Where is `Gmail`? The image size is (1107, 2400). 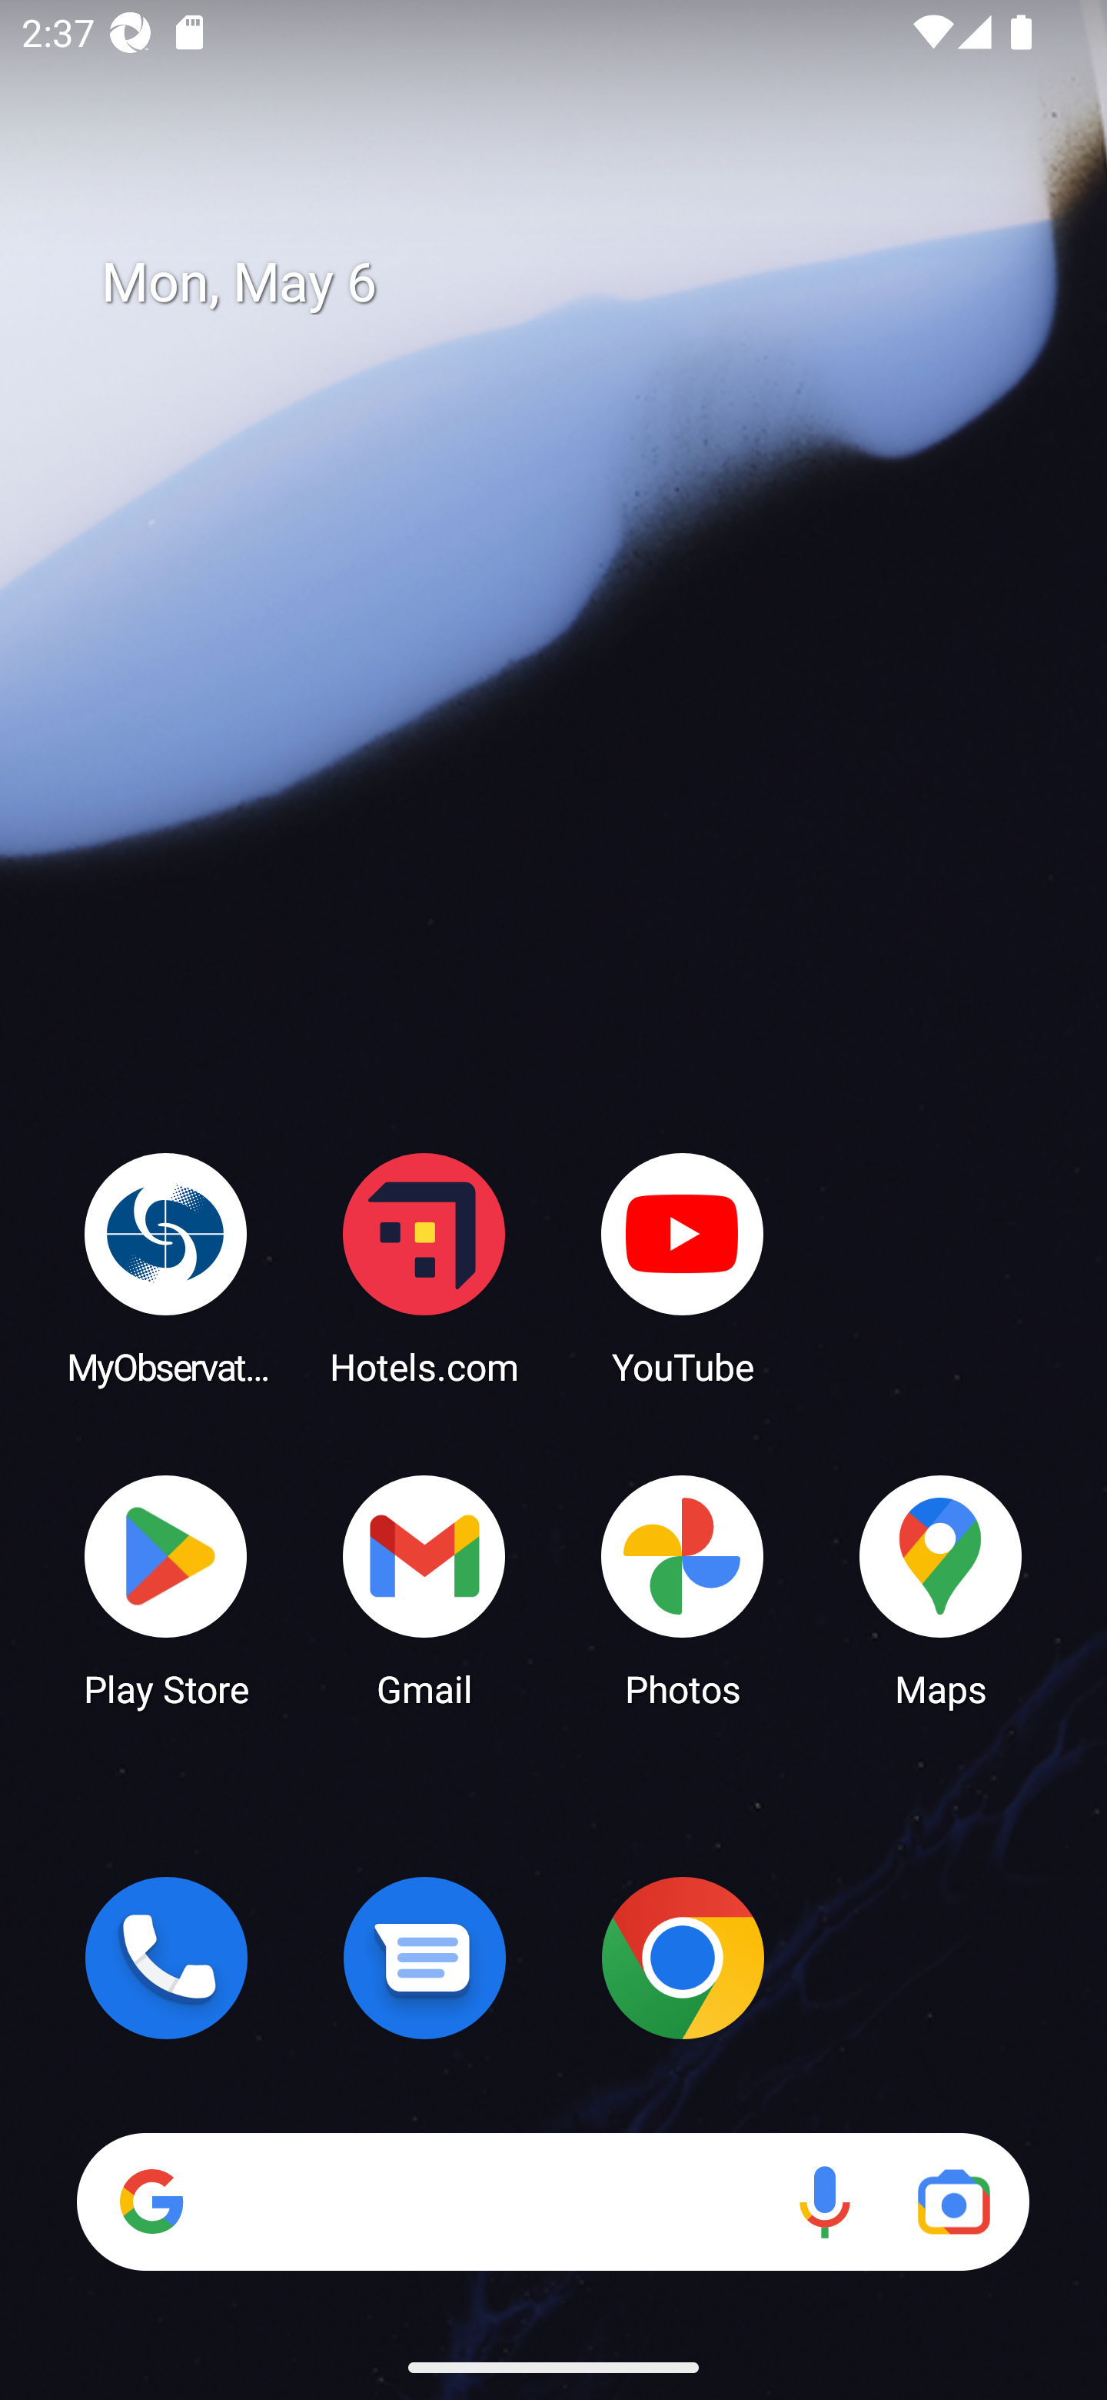
Gmail is located at coordinates (424, 1589).